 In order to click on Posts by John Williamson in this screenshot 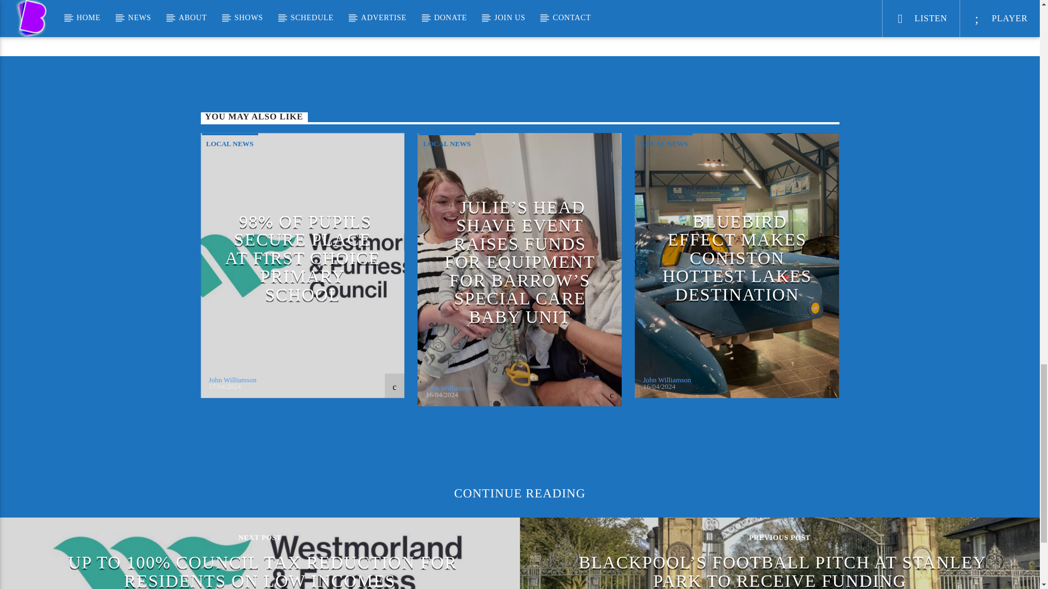, I will do `click(667, 380)`.